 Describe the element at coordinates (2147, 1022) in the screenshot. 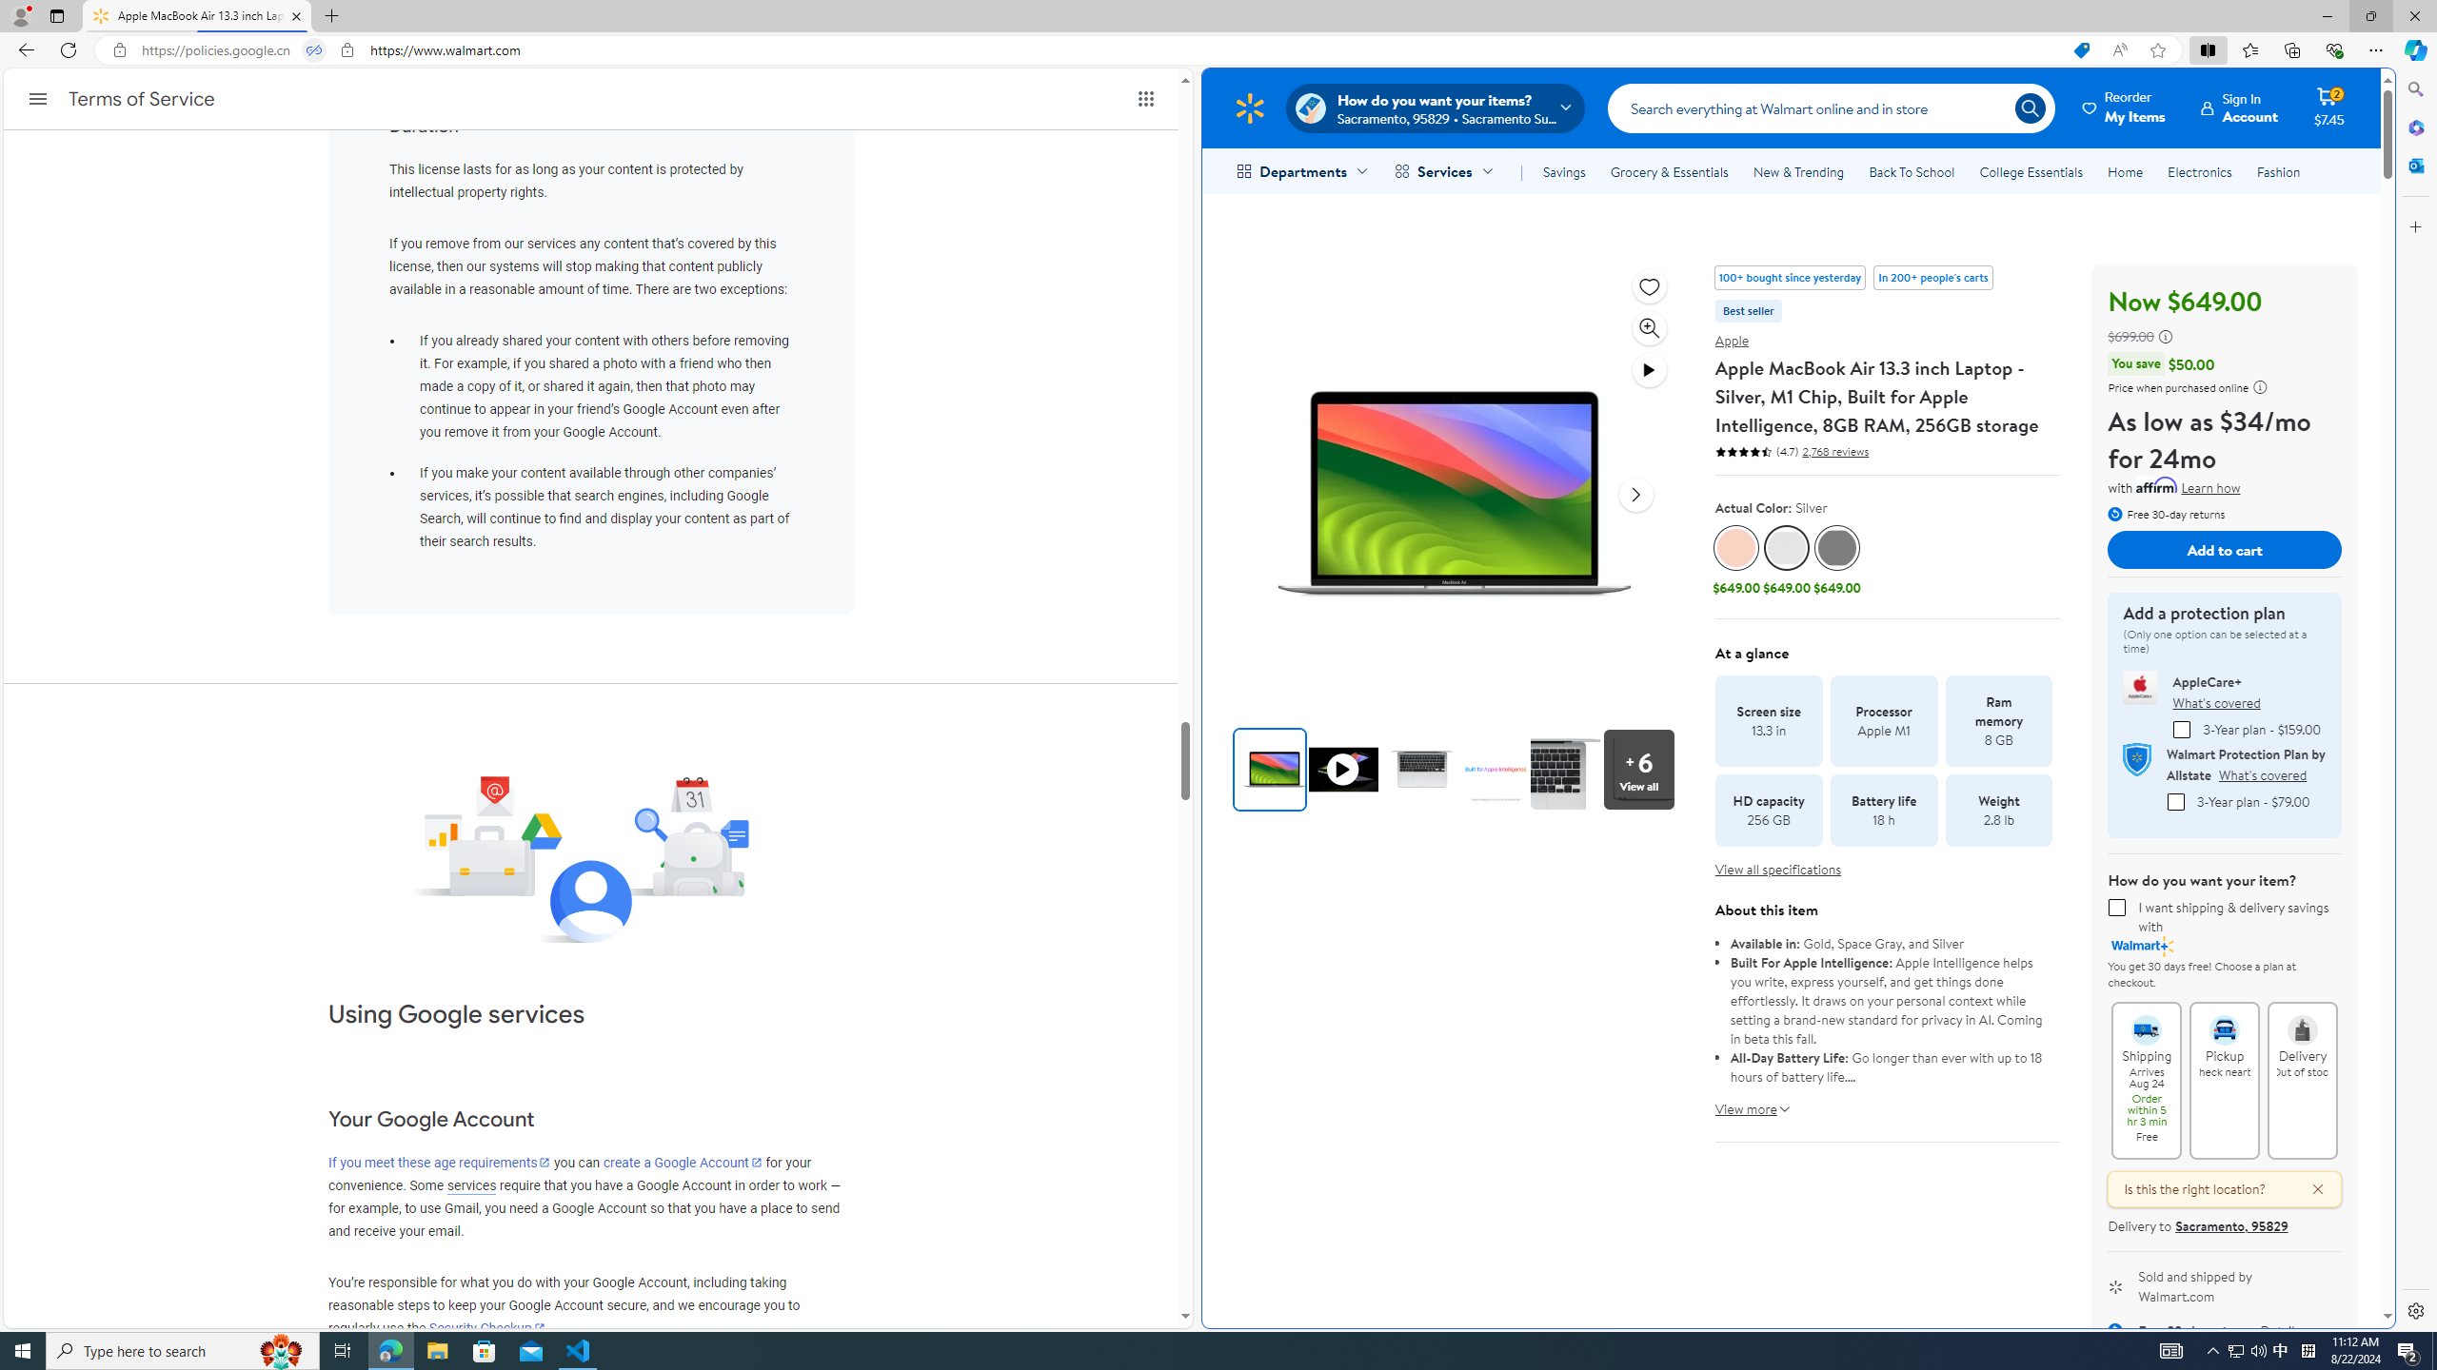

I see `Shipping Arrives Aug 24 Order within 5 hr 3 min Free` at that location.